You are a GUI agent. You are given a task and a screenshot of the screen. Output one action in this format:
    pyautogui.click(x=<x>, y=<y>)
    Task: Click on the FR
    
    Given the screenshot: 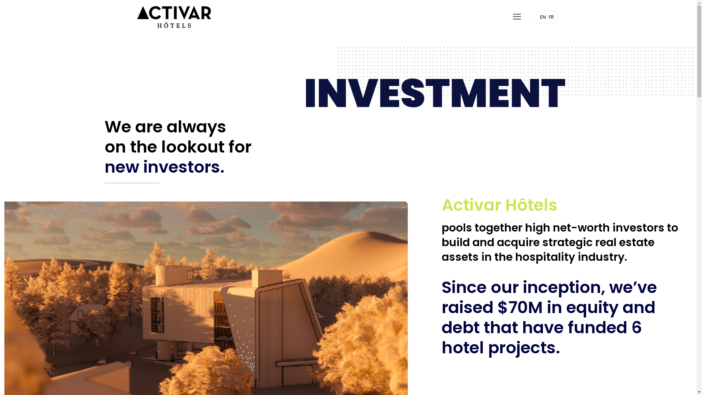 What is the action you would take?
    pyautogui.click(x=551, y=17)
    